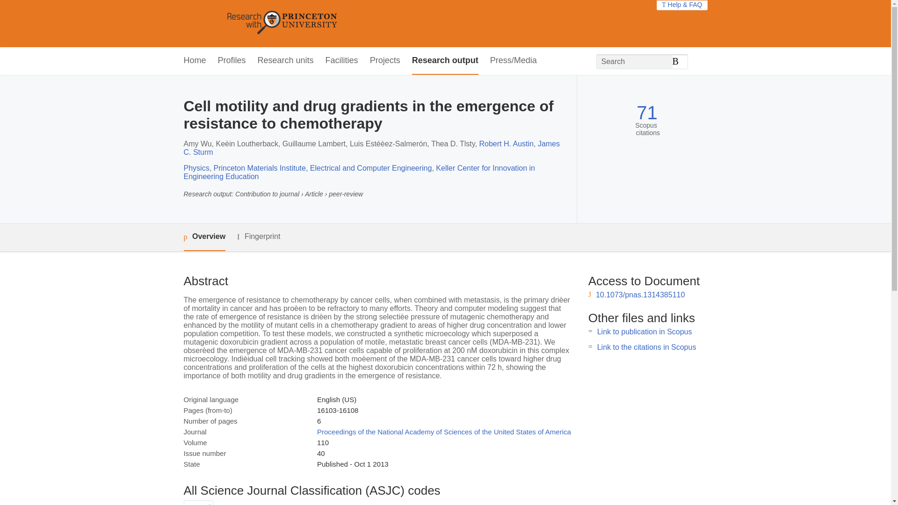  Describe the element at coordinates (358, 172) in the screenshot. I see `Keller Center for Innovation in Engineering Education` at that location.